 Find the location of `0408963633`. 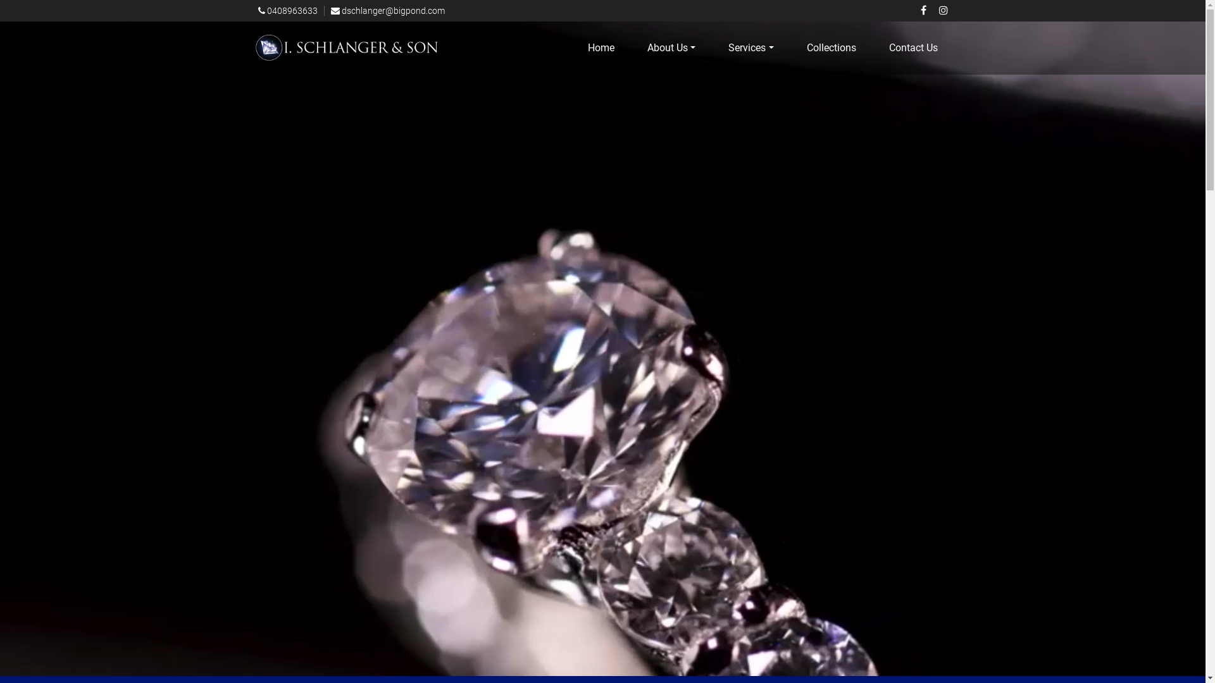

0408963633 is located at coordinates (289, 11).